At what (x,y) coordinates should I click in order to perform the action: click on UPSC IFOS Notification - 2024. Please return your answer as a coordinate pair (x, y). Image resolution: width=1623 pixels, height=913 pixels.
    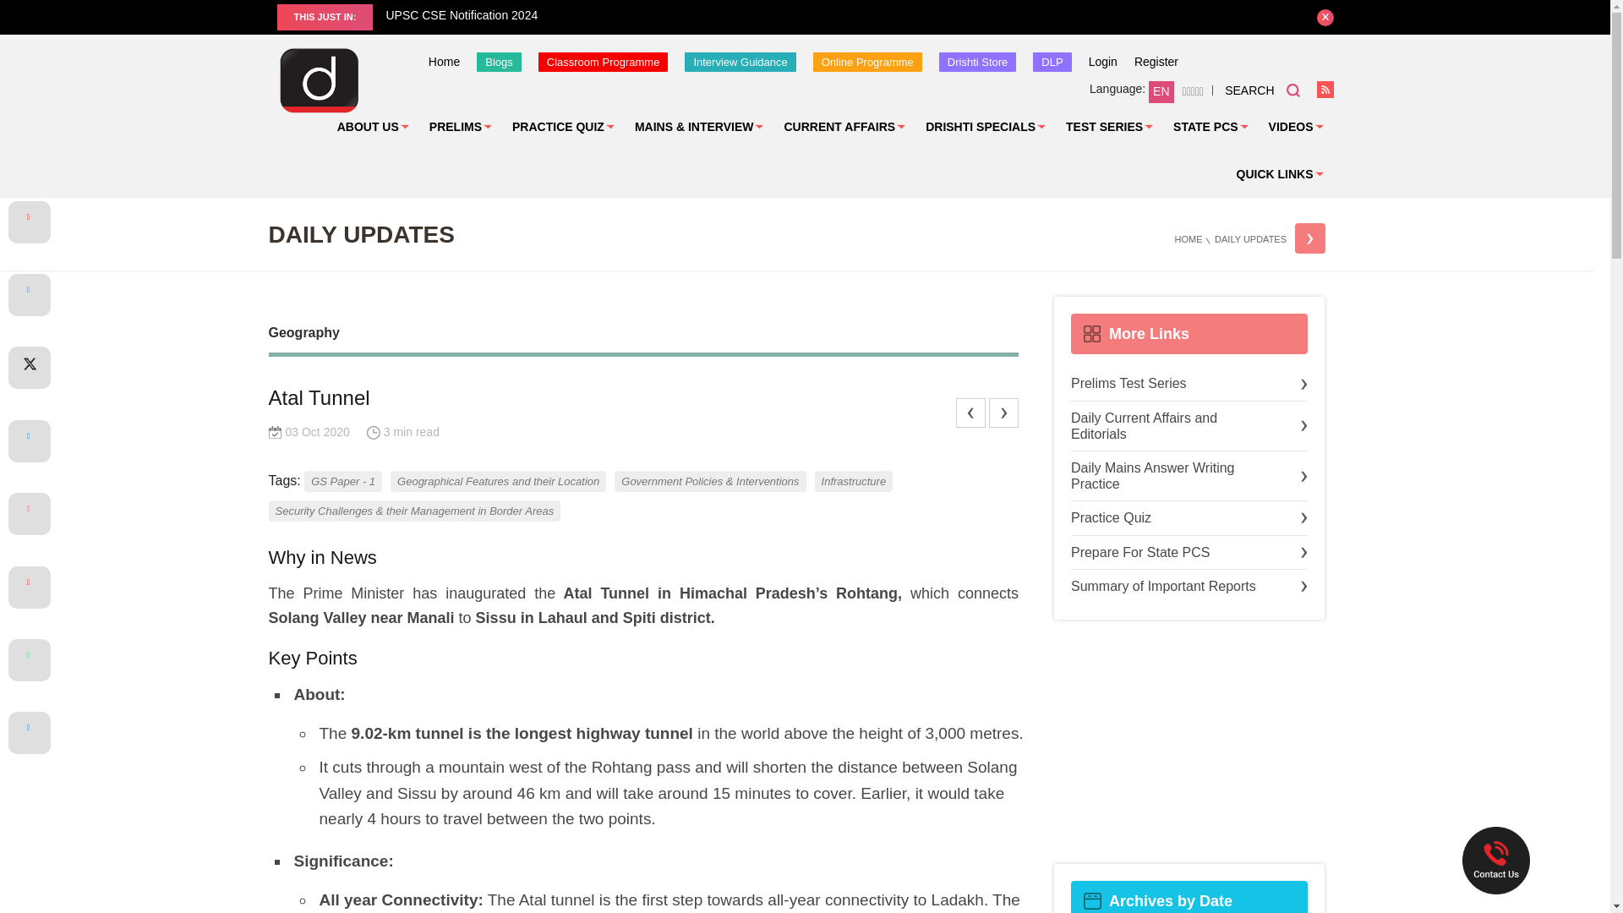
    Looking at the image, I should click on (193, 15).